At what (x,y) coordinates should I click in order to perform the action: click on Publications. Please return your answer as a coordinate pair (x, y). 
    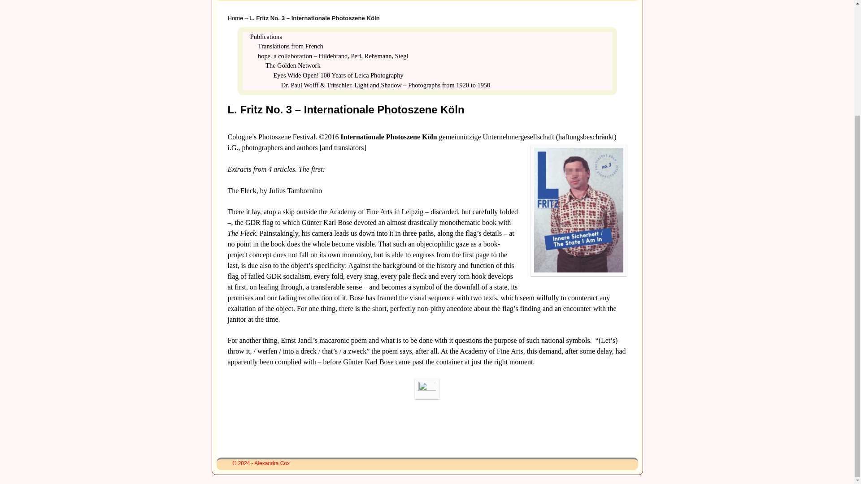
    Looking at the image, I should click on (243, 0).